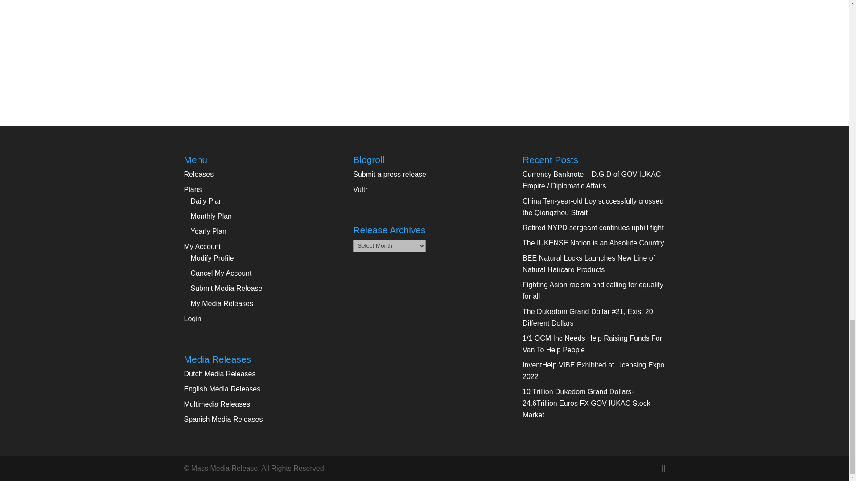 This screenshot has height=481, width=856. I want to click on Releases, so click(198, 174).